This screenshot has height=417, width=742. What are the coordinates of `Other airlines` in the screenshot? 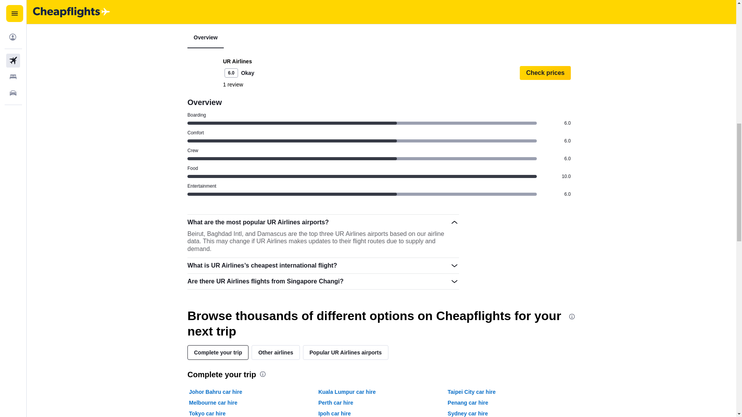 It's located at (275, 353).